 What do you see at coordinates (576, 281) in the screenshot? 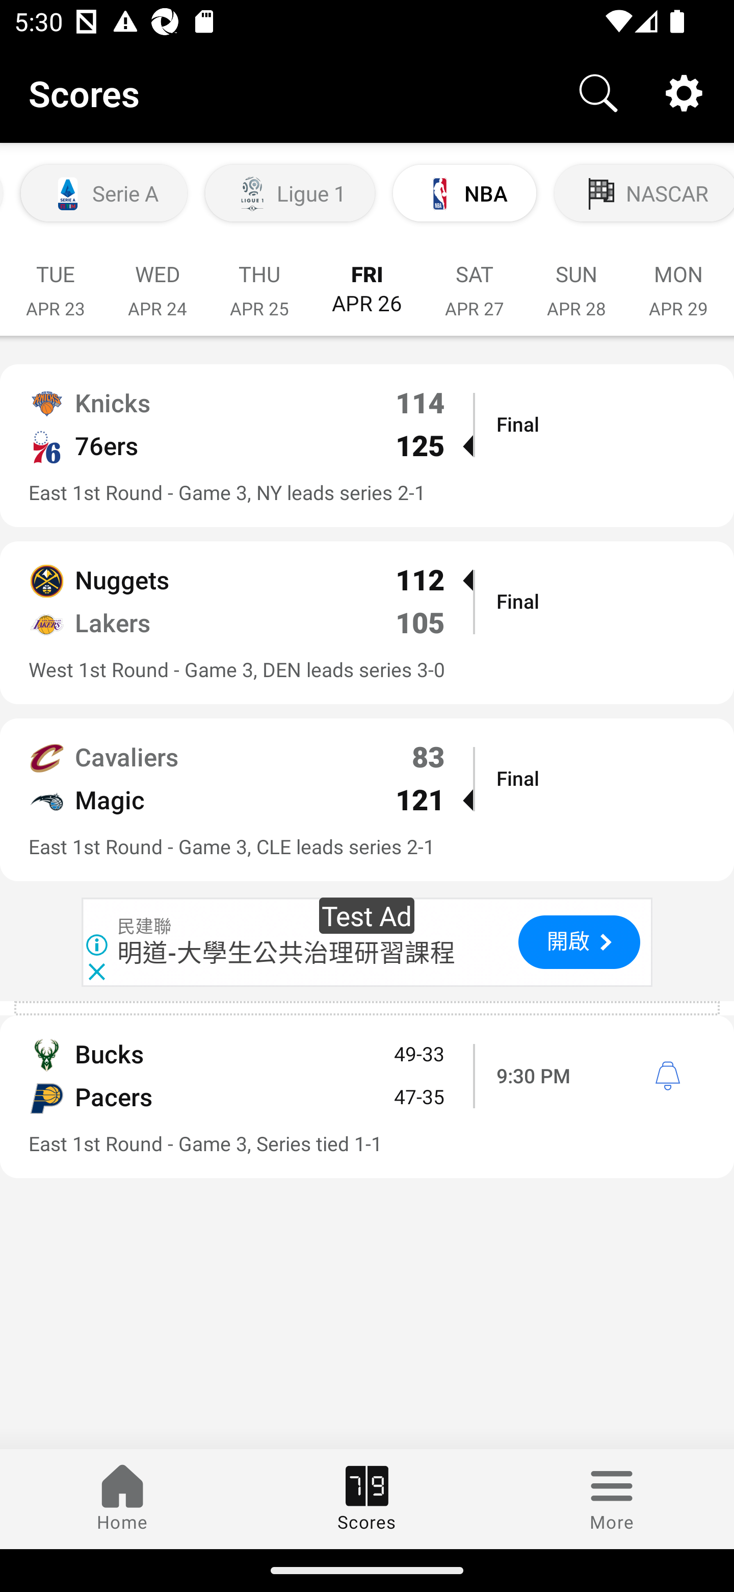
I see `SUN APR 28` at bounding box center [576, 281].